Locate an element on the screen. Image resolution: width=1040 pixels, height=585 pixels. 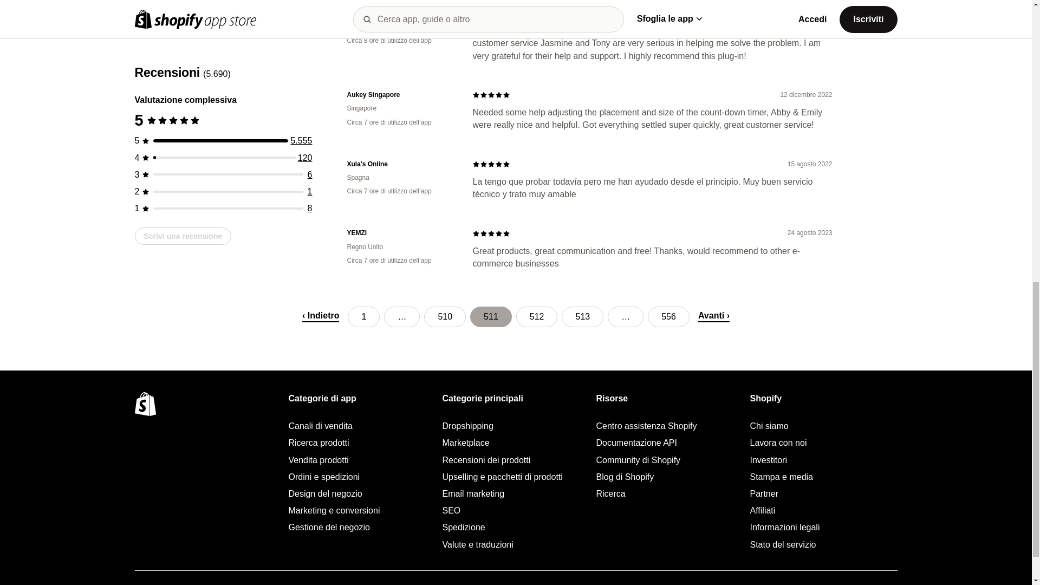
Aukey Singapore is located at coordinates (401, 95).